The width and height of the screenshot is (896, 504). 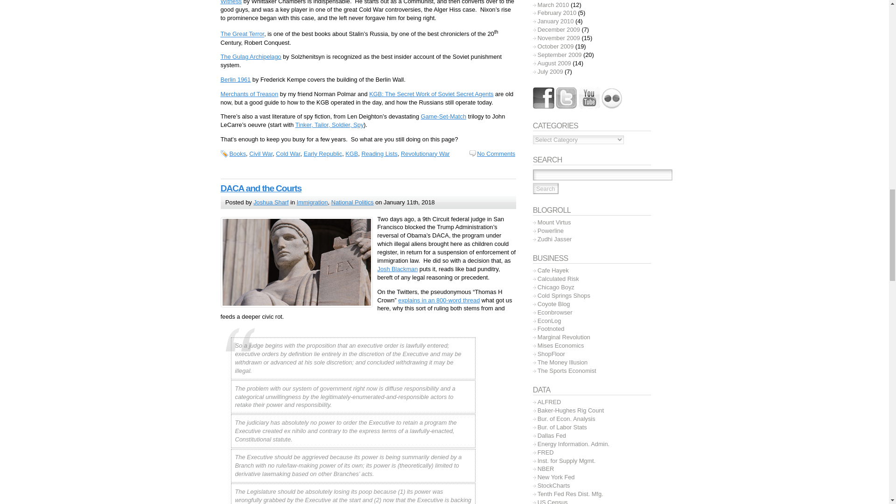 I want to click on Witness, so click(x=231, y=2).